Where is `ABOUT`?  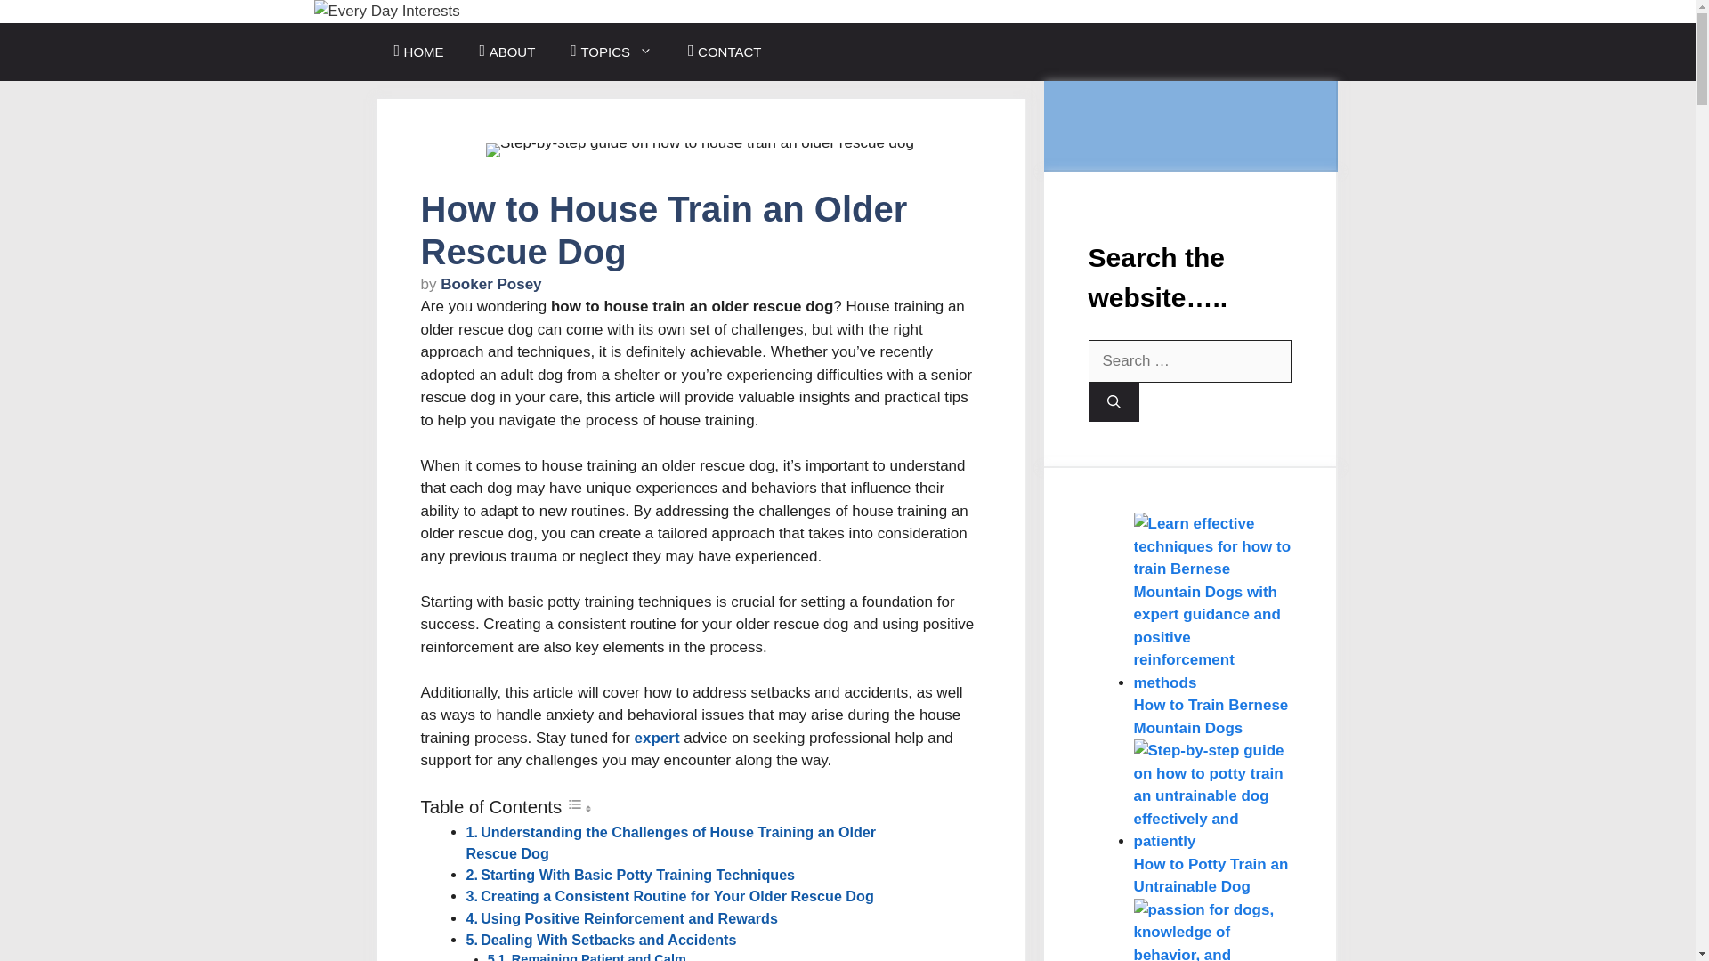 ABOUT is located at coordinates (507, 52).